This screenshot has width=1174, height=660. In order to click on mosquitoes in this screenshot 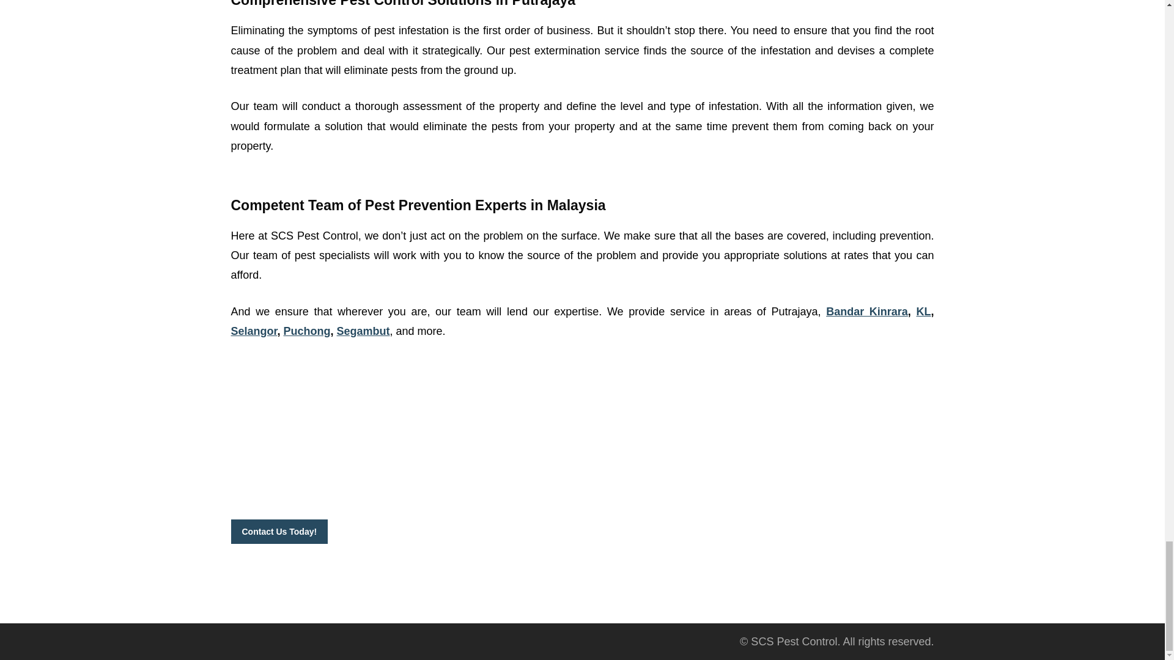, I will do `click(328, 477)`.